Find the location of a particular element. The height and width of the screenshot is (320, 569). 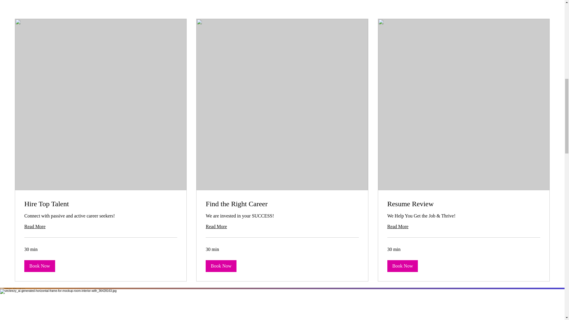

Book Now is located at coordinates (221, 266).